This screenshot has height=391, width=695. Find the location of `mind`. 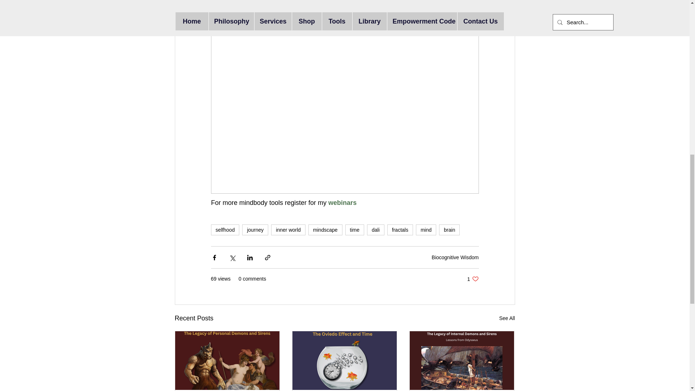

mind is located at coordinates (355, 230).